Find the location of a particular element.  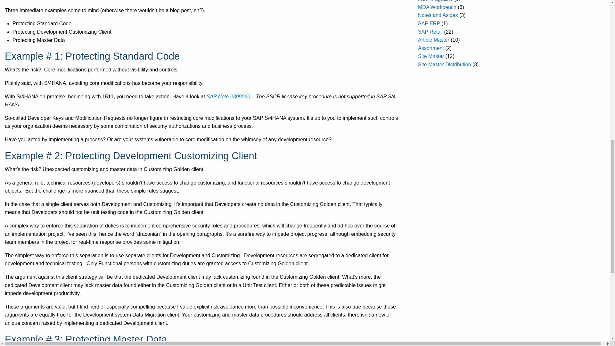

Notes and Asides is located at coordinates (438, 15).